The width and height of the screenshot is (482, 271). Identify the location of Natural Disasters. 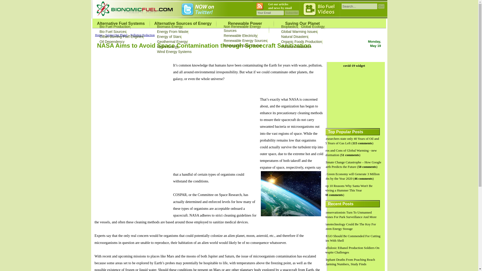
(294, 37).